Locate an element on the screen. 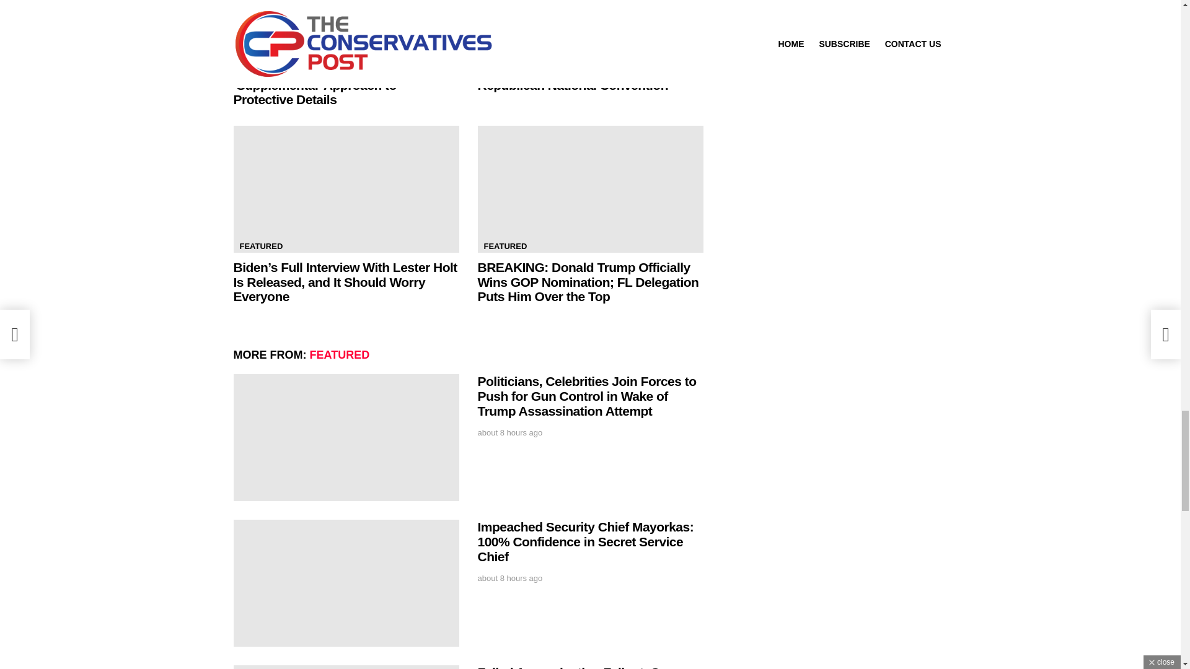  July 16, 2024, 3:00 pm is located at coordinates (509, 433).